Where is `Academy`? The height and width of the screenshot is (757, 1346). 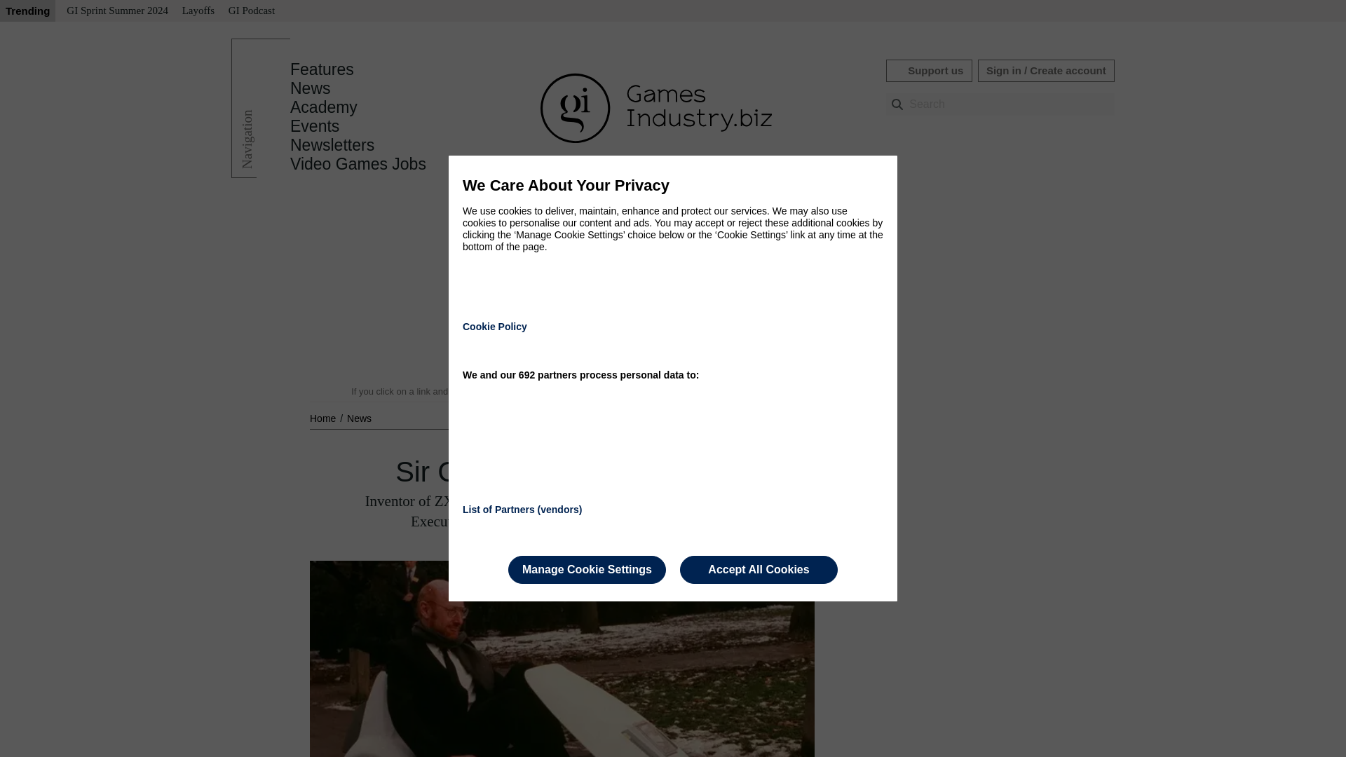 Academy is located at coordinates (324, 107).